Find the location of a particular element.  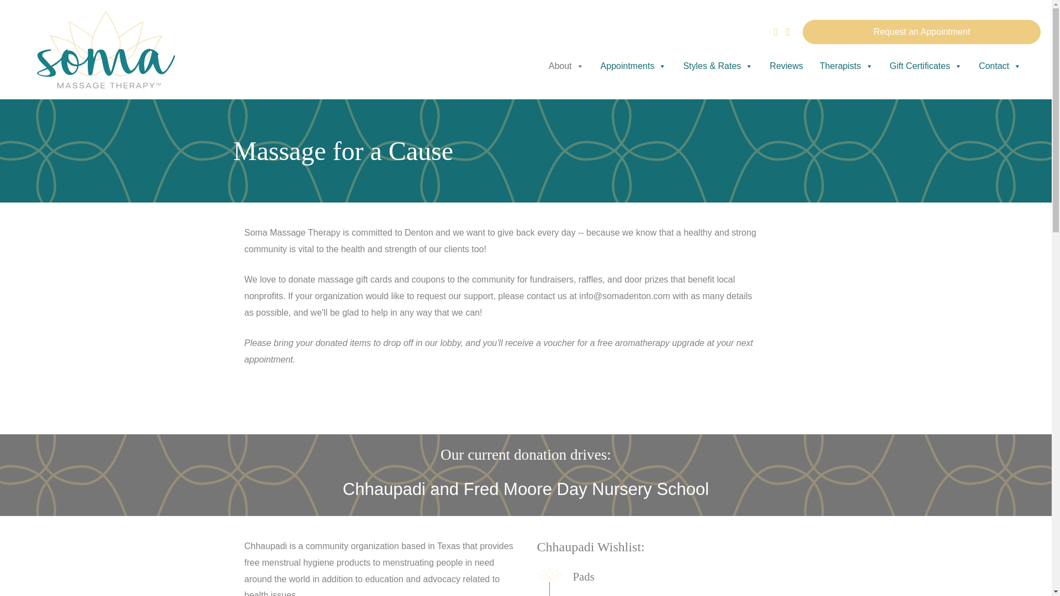

About is located at coordinates (566, 66).